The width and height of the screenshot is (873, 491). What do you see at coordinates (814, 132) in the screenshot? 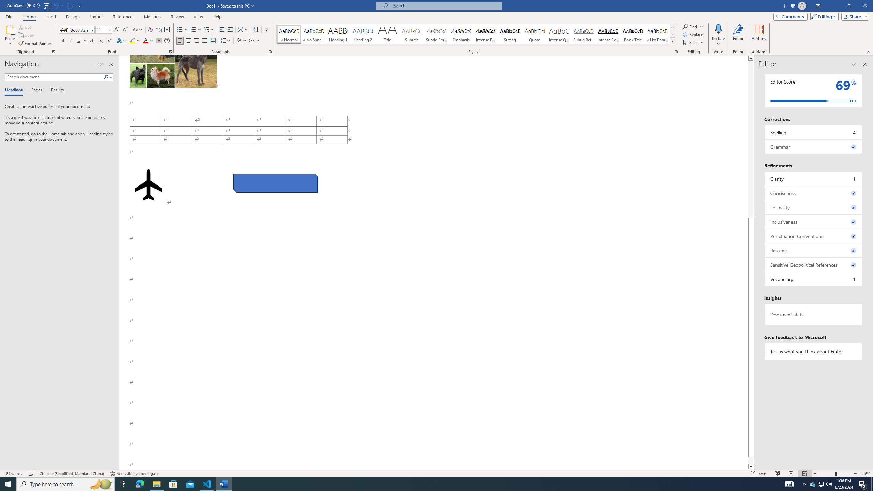
I see `Spelling, 4 issues. Press space or enter to review items.` at bounding box center [814, 132].